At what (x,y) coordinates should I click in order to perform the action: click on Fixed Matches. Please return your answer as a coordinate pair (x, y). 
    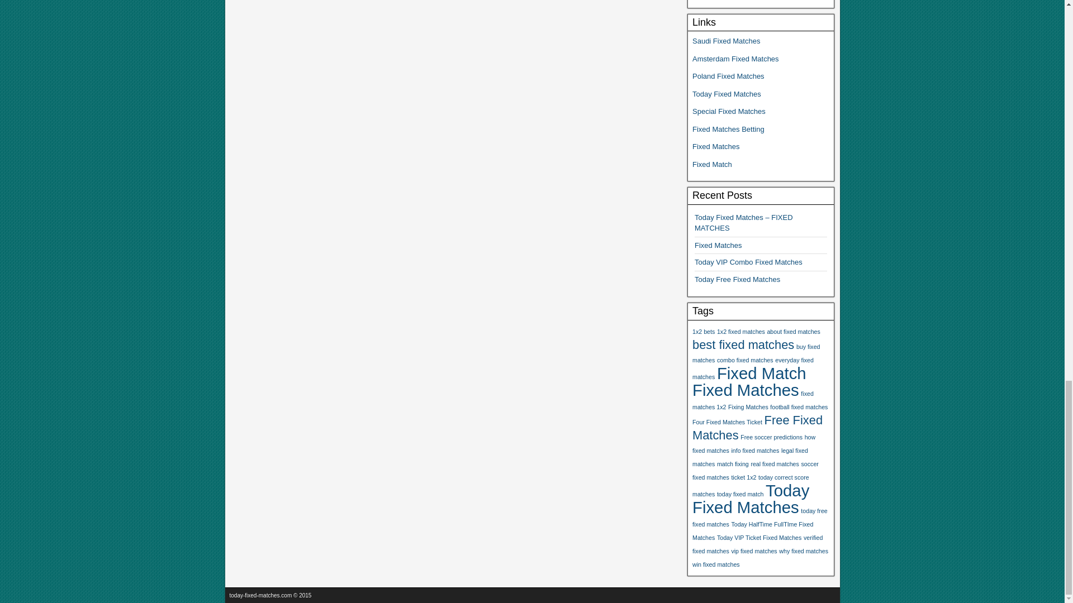
    Looking at the image, I should click on (718, 246).